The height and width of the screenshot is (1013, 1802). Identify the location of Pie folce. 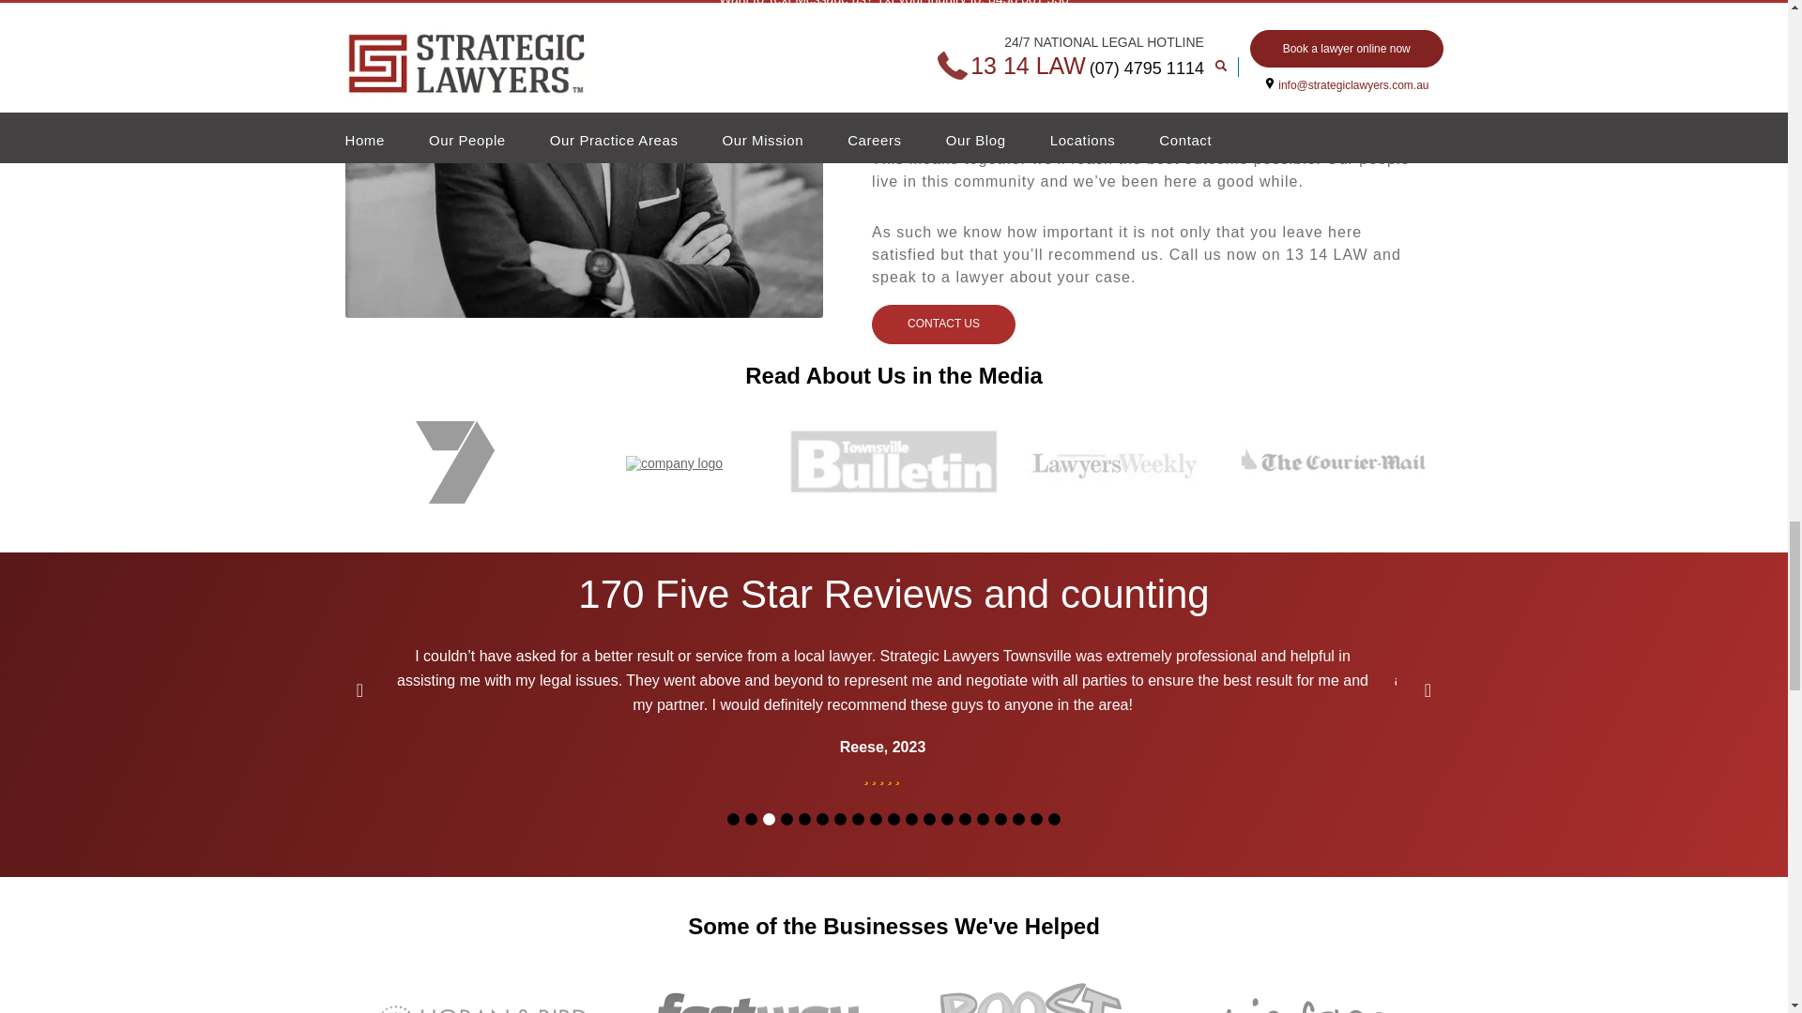
(1306, 1005).